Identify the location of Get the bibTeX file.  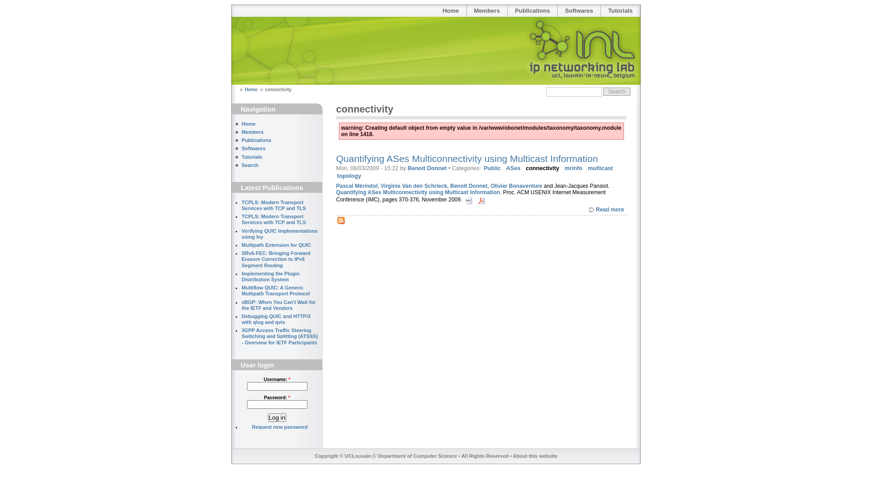
(469, 201).